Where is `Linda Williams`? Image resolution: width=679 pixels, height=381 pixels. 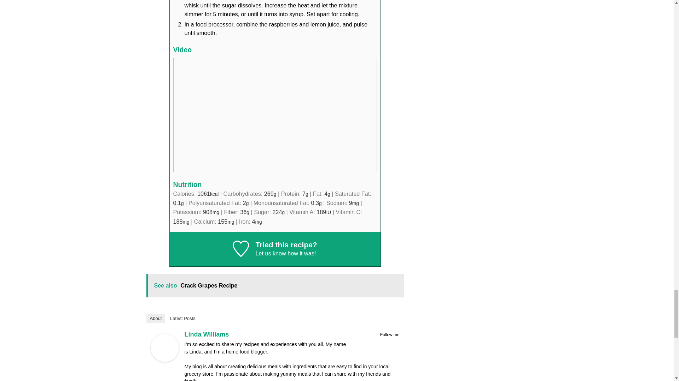
Linda Williams is located at coordinates (165, 360).